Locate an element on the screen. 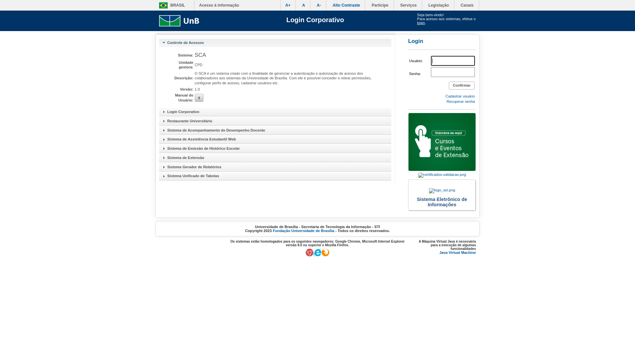  A is located at coordinates (304, 5).